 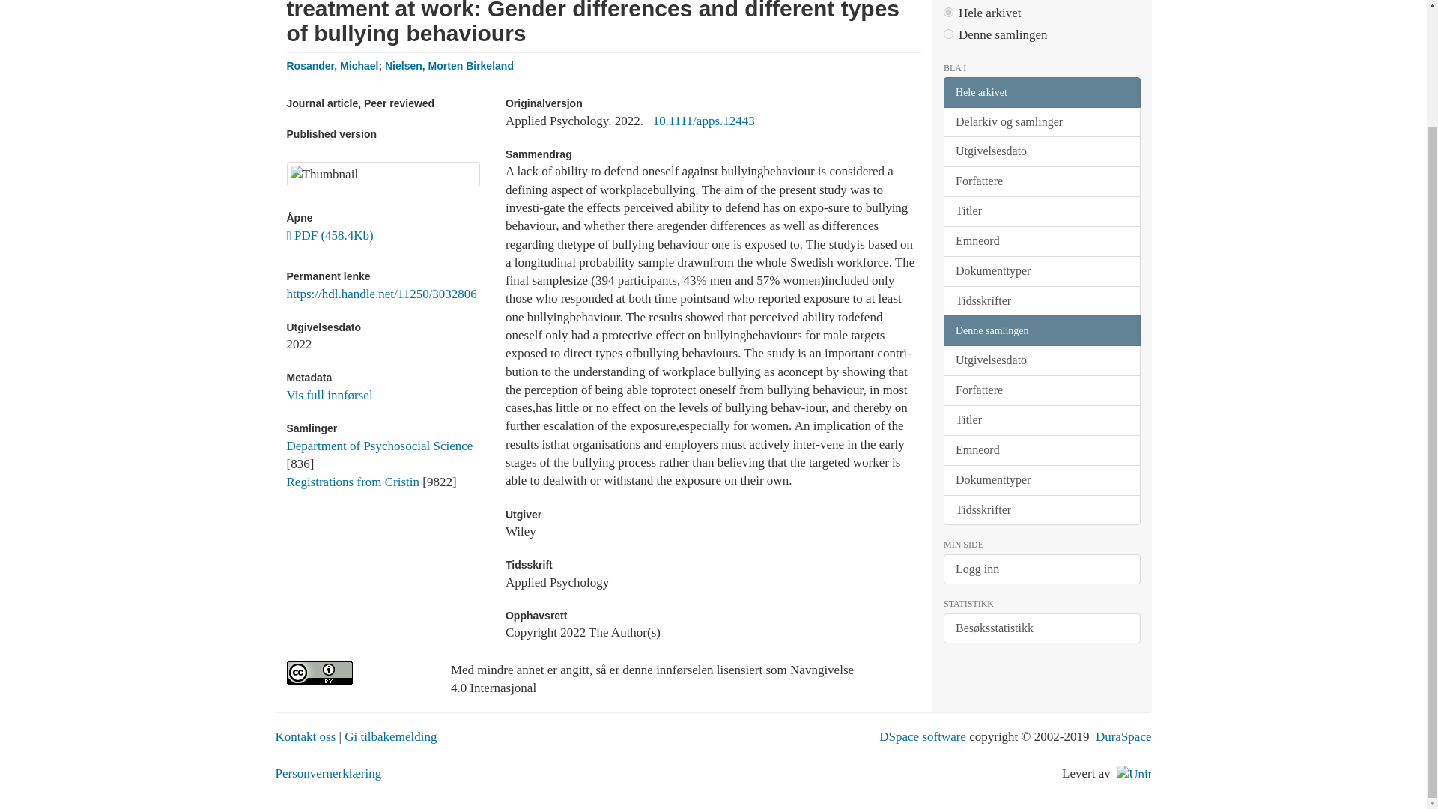 I want to click on Forfattere, so click(x=1041, y=181).